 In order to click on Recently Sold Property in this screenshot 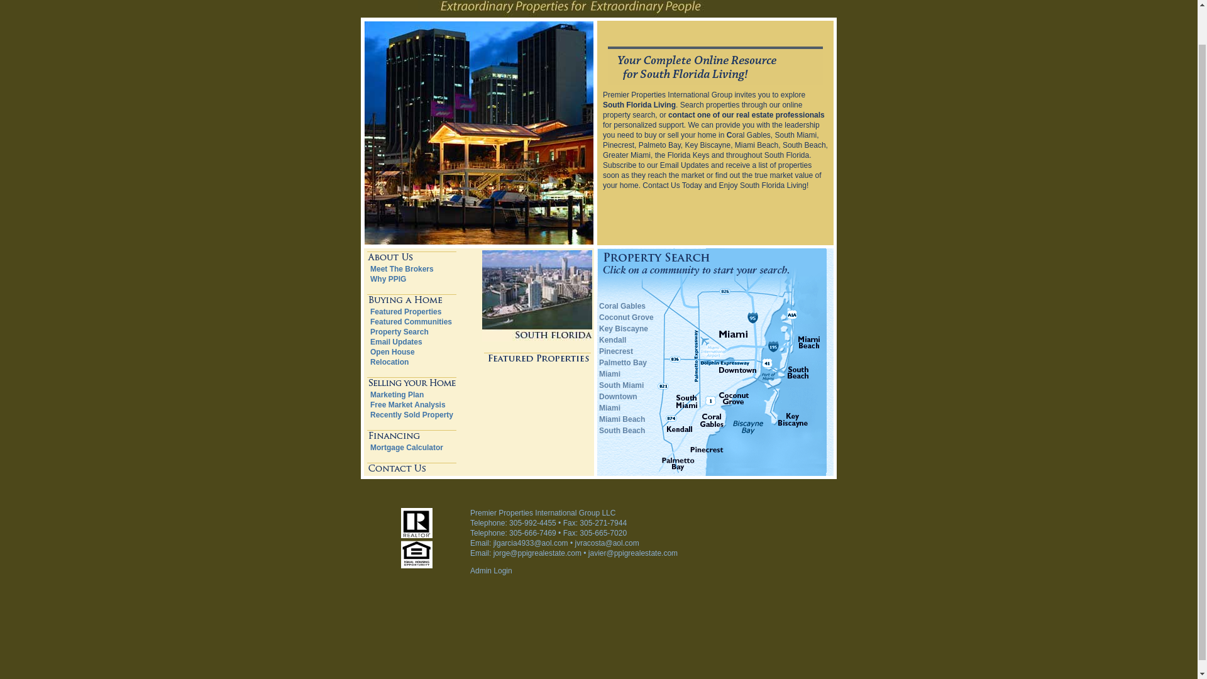, I will do `click(412, 415)`.